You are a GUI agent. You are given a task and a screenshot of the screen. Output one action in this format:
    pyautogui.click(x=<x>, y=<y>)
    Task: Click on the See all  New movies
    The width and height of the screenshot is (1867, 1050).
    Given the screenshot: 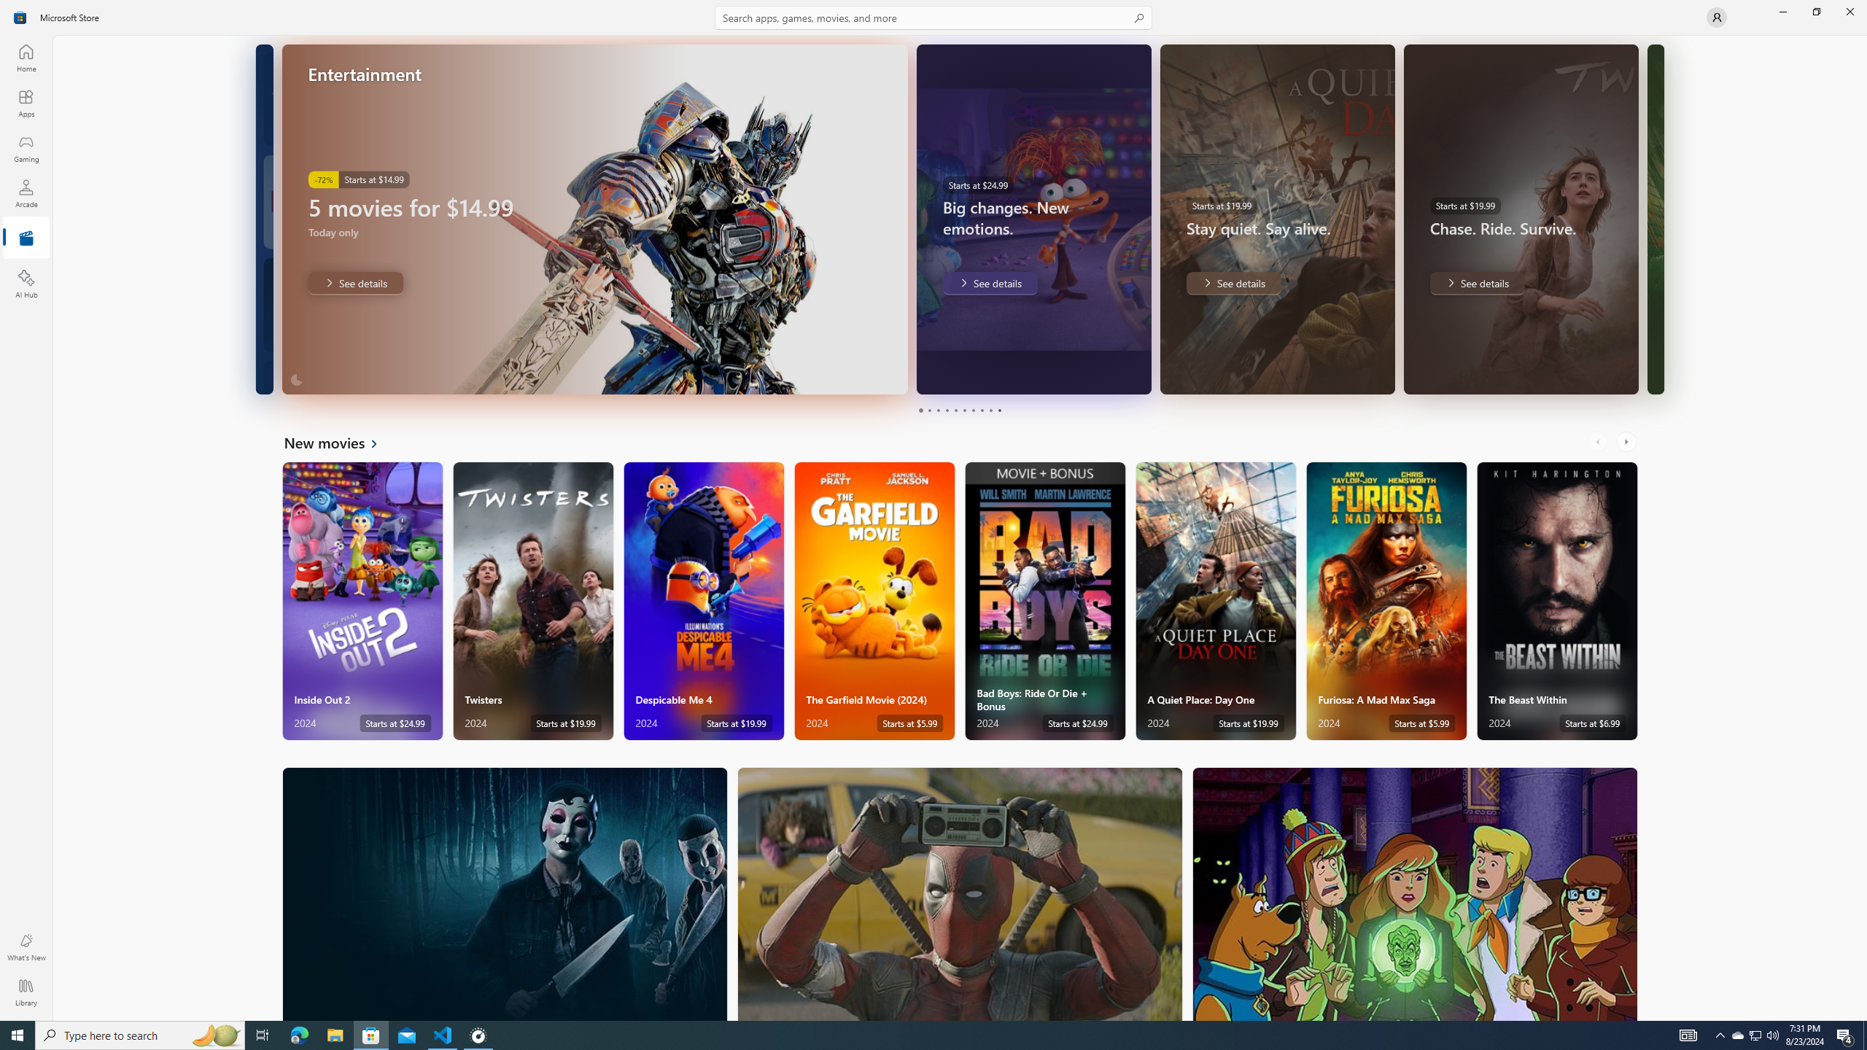 What is the action you would take?
    pyautogui.click(x=340, y=442)
    